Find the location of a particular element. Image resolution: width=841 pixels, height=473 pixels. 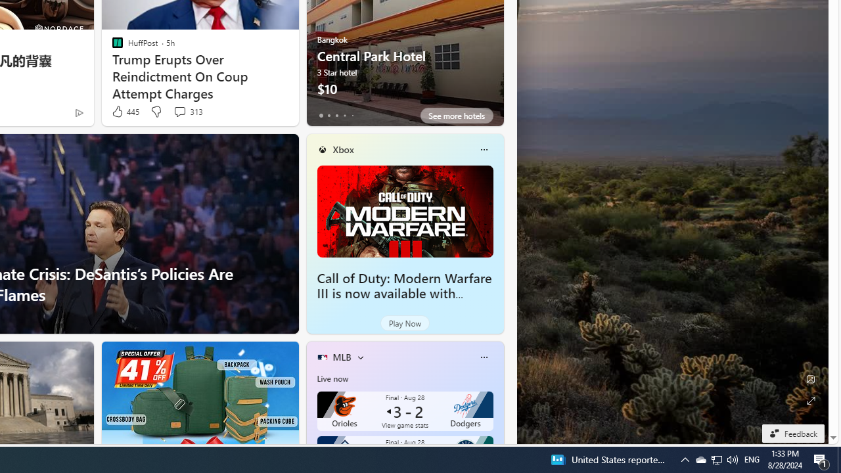

Expand background is located at coordinates (811, 401).